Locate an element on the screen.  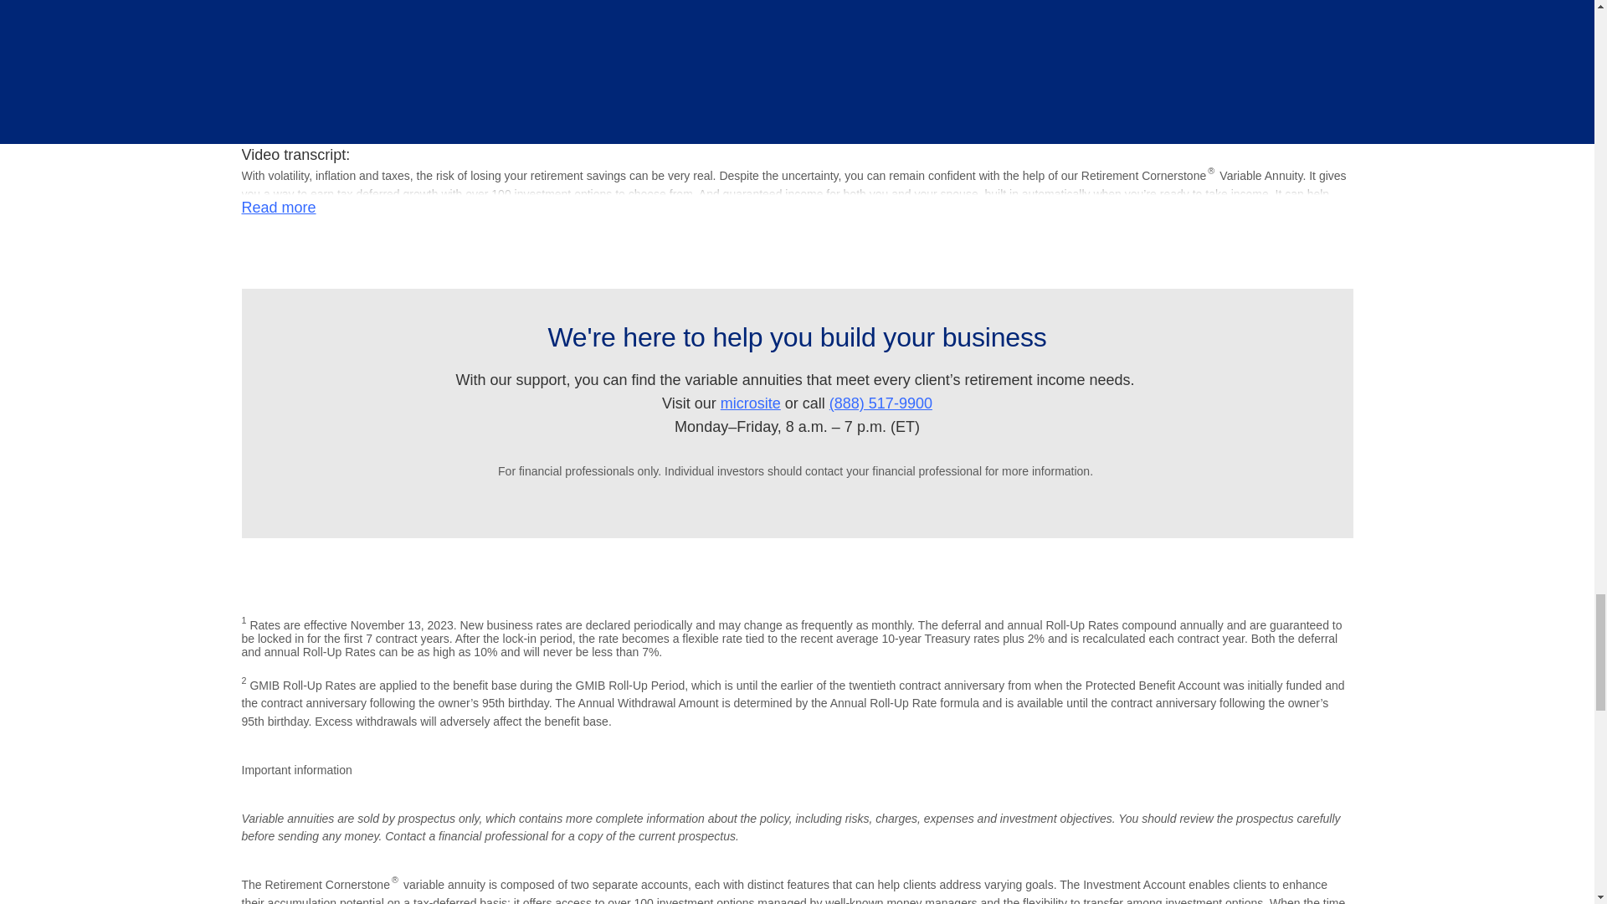
microsite is located at coordinates (750, 403).